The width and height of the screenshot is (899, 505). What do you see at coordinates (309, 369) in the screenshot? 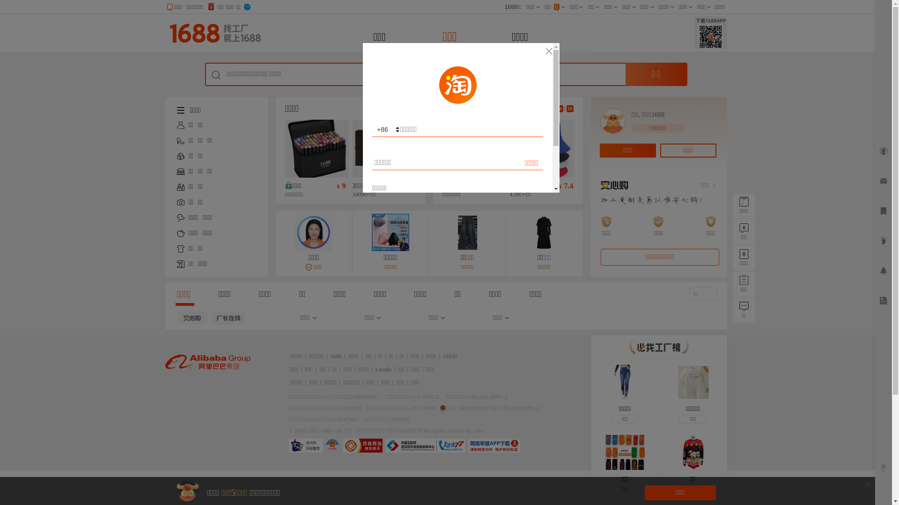
I see `UC` at bounding box center [309, 369].